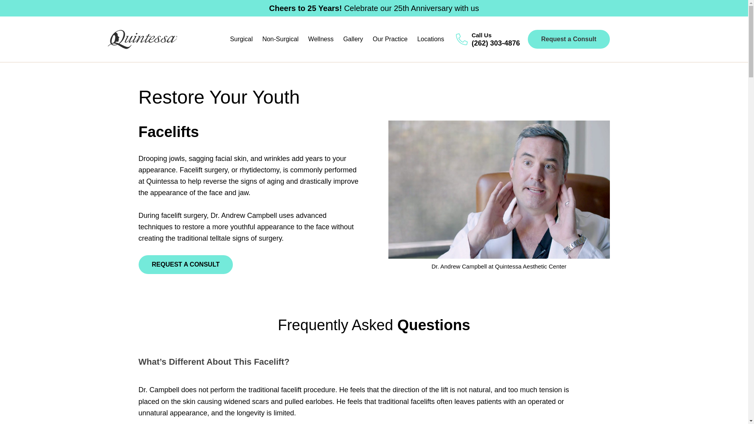  Describe the element at coordinates (374, 8) in the screenshot. I see `Cheers to 25 Years! Celebrate our 25th Anniversary with us` at that location.